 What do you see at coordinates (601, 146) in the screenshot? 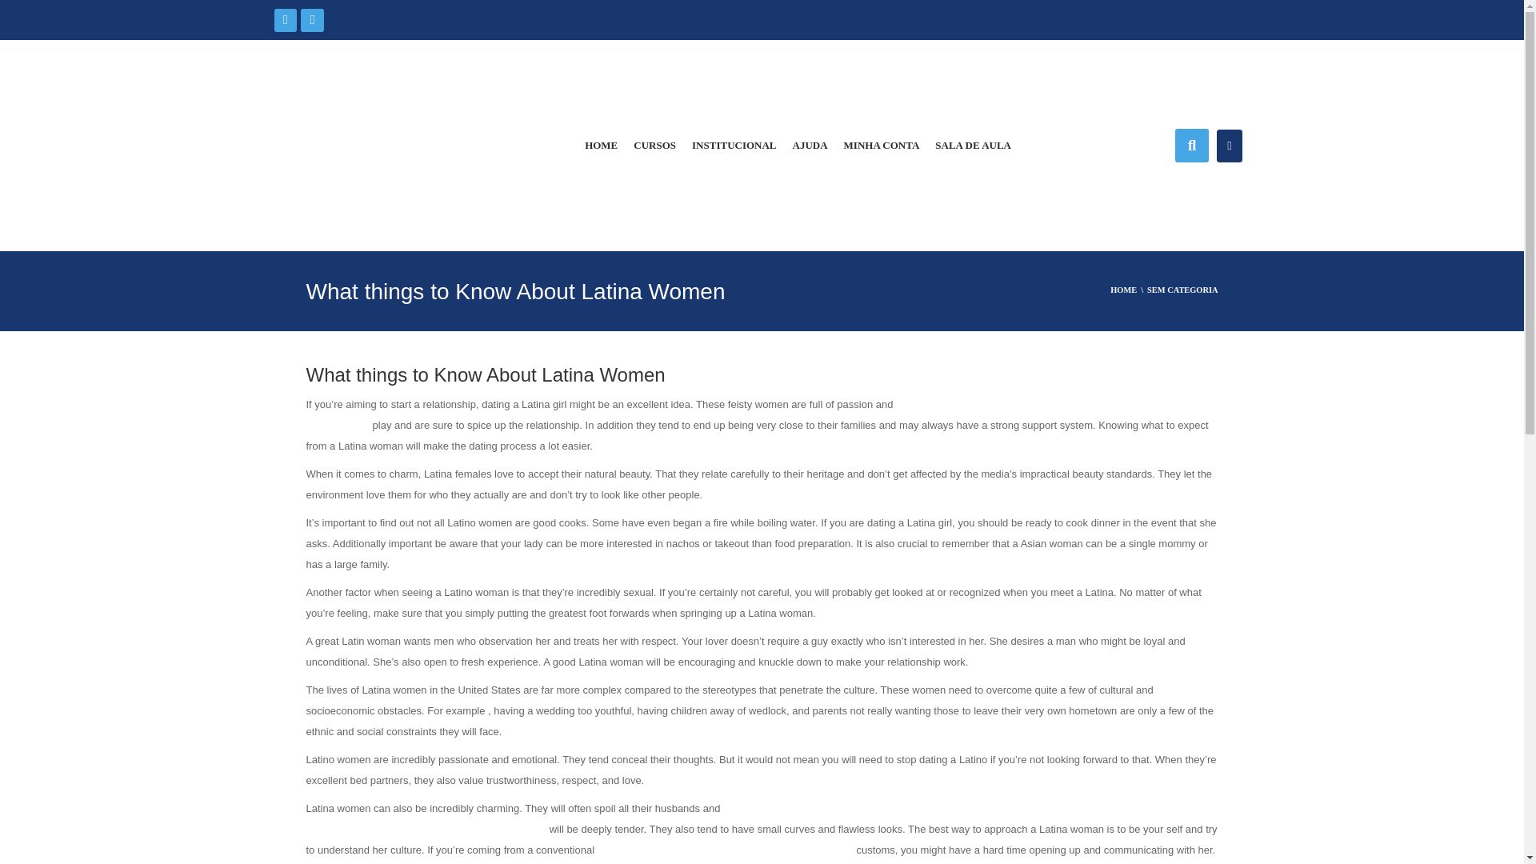
I see `HOME` at bounding box center [601, 146].